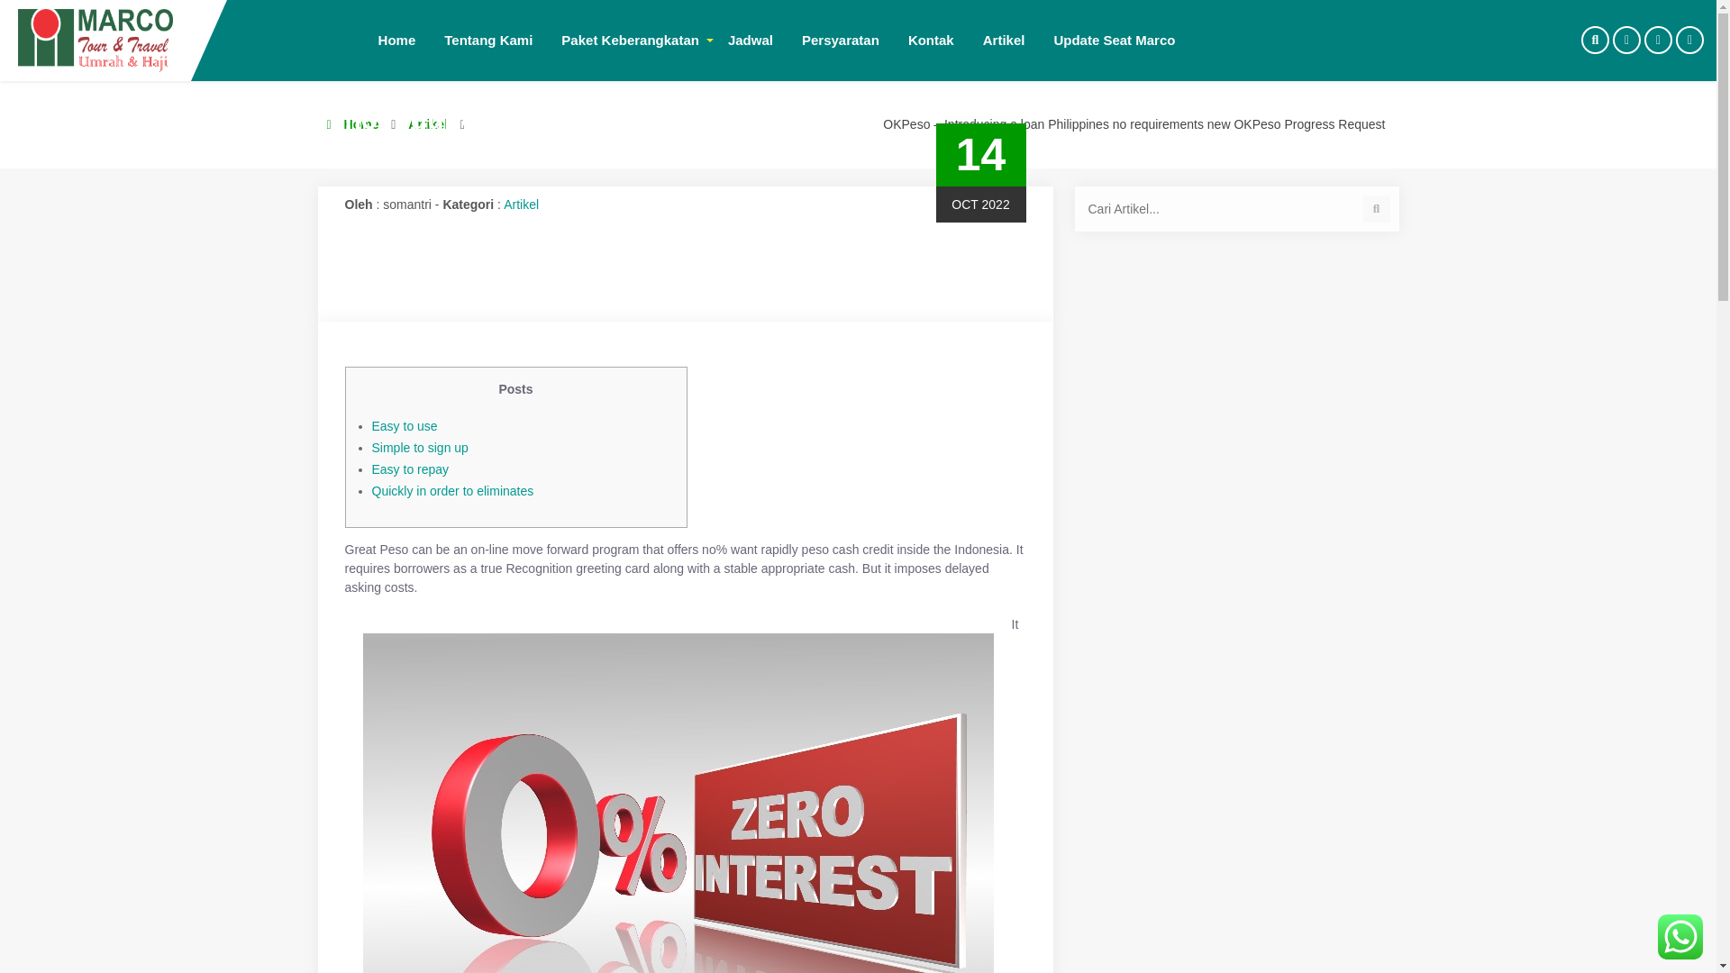 Image resolution: width=1730 pixels, height=973 pixels. What do you see at coordinates (1004, 40) in the screenshot?
I see `Artikel` at bounding box center [1004, 40].